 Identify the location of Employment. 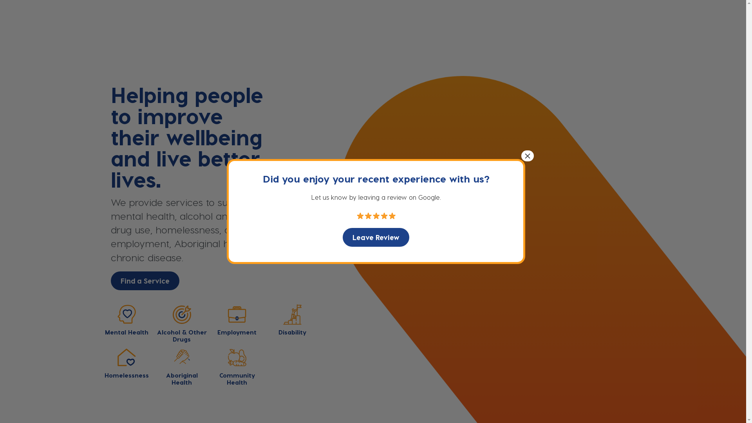
(237, 320).